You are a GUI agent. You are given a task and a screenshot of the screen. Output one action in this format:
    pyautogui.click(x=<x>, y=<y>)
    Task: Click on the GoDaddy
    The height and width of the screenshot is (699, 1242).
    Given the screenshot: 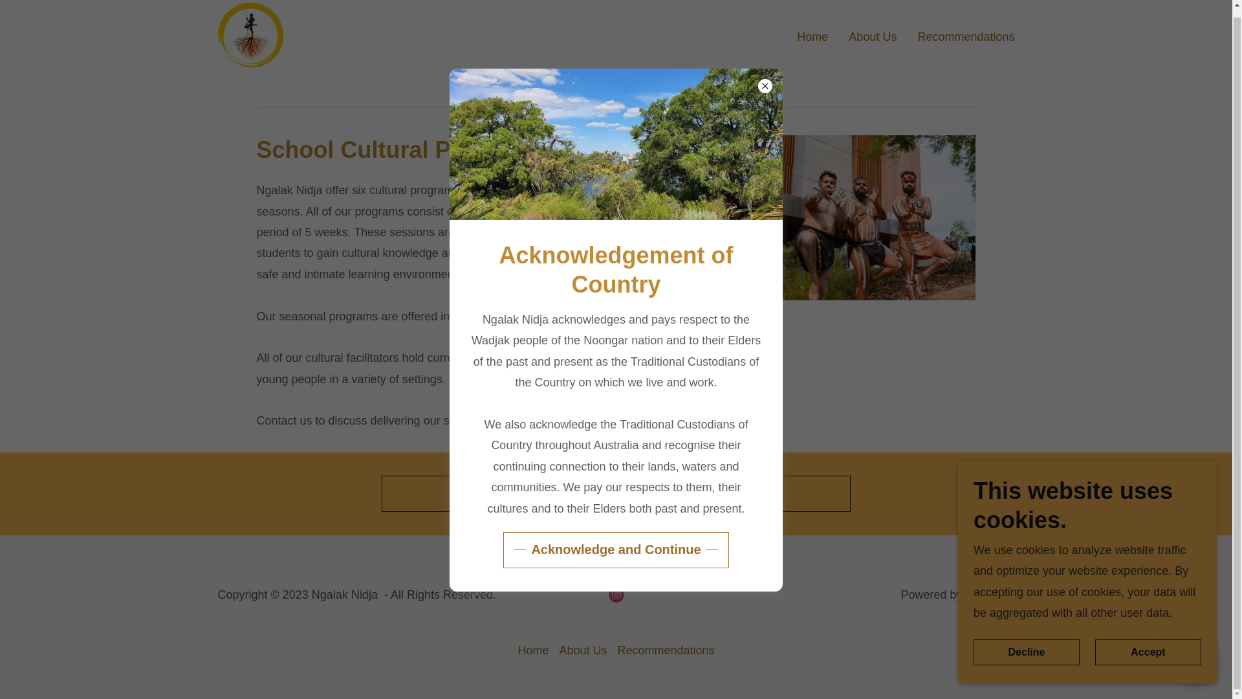 What is the action you would take?
    pyautogui.click(x=990, y=594)
    